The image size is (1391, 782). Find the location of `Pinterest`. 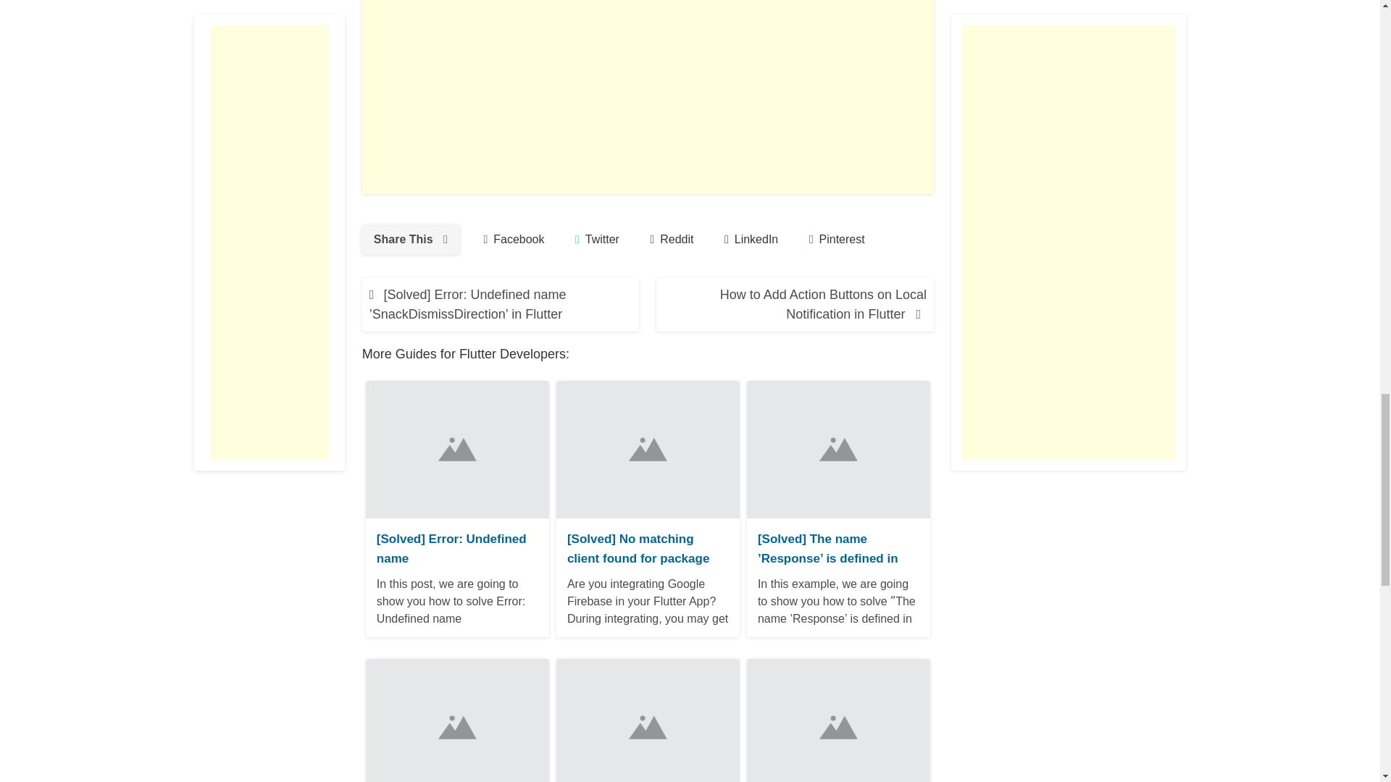

Pinterest is located at coordinates (836, 240).